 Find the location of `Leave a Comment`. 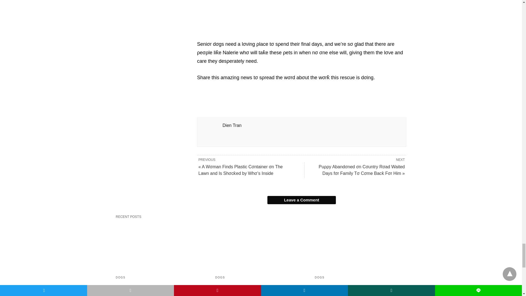

Leave a Comment is located at coordinates (301, 200).